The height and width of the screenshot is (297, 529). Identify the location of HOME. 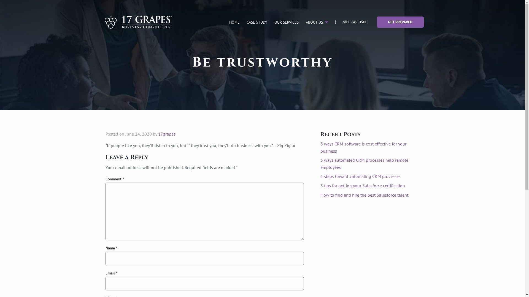
(234, 22).